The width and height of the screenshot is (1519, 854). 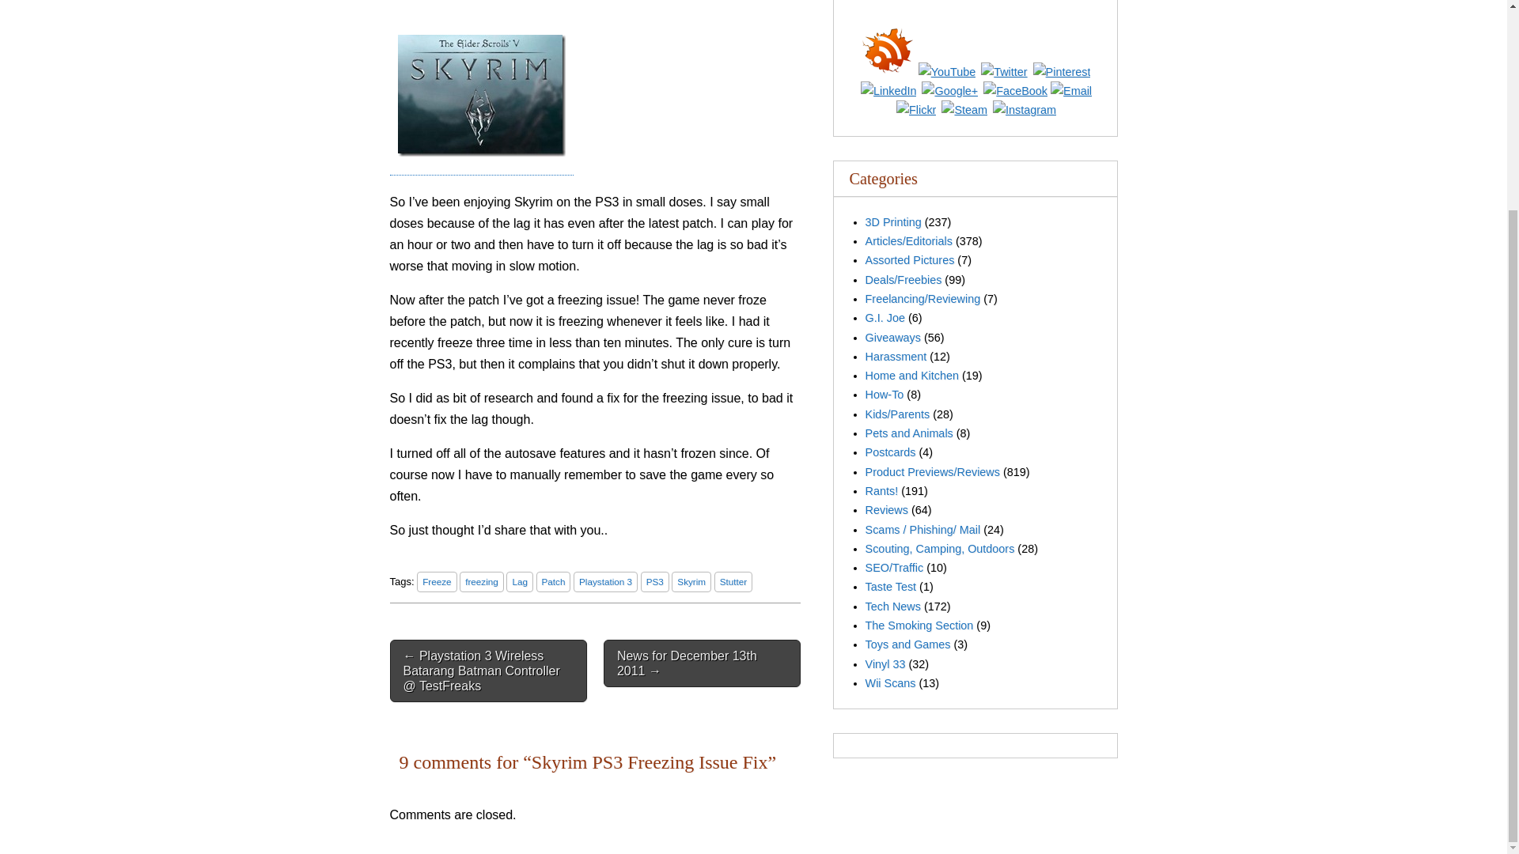 I want to click on Me on Instagram, so click(x=1024, y=110).